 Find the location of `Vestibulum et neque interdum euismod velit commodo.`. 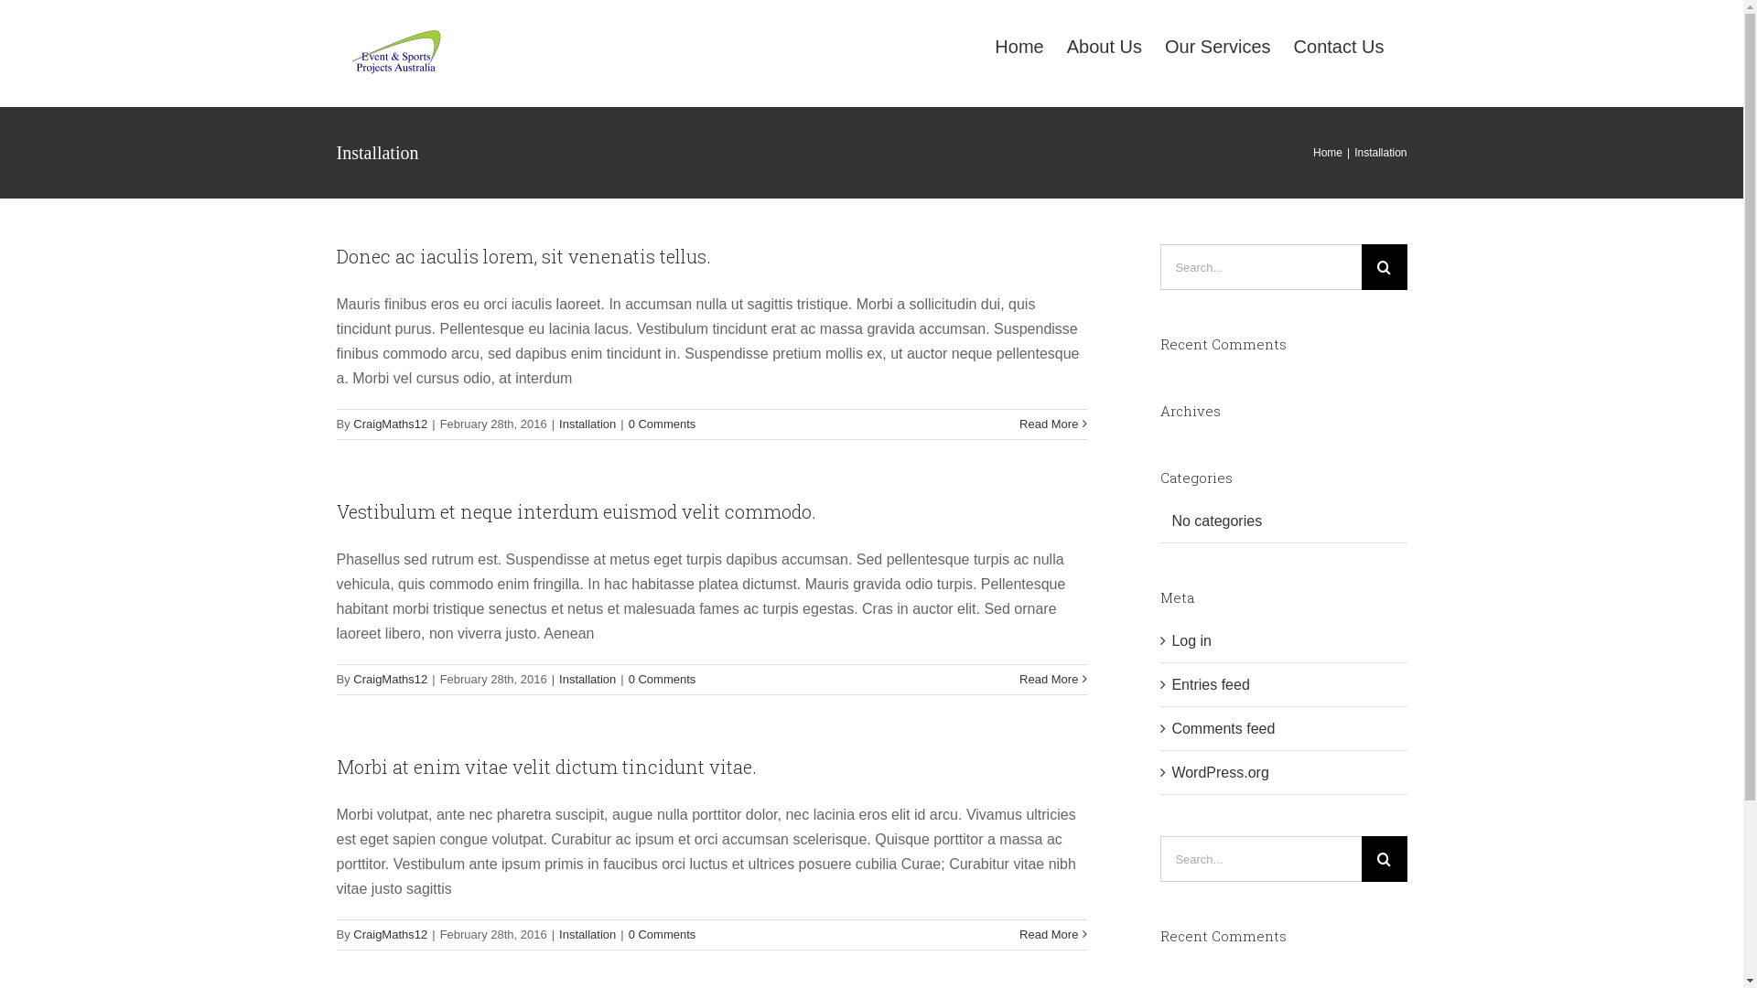

Vestibulum et neque interdum euismod velit commodo. is located at coordinates (577, 511).